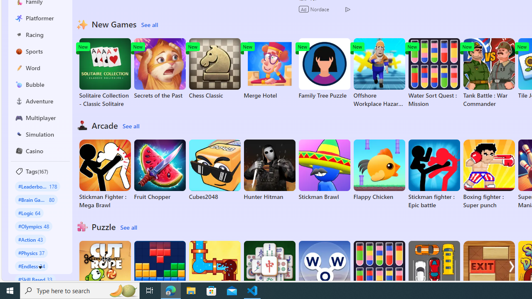 The image size is (532, 299). What do you see at coordinates (379, 170) in the screenshot?
I see `Flappy Chicken` at bounding box center [379, 170].